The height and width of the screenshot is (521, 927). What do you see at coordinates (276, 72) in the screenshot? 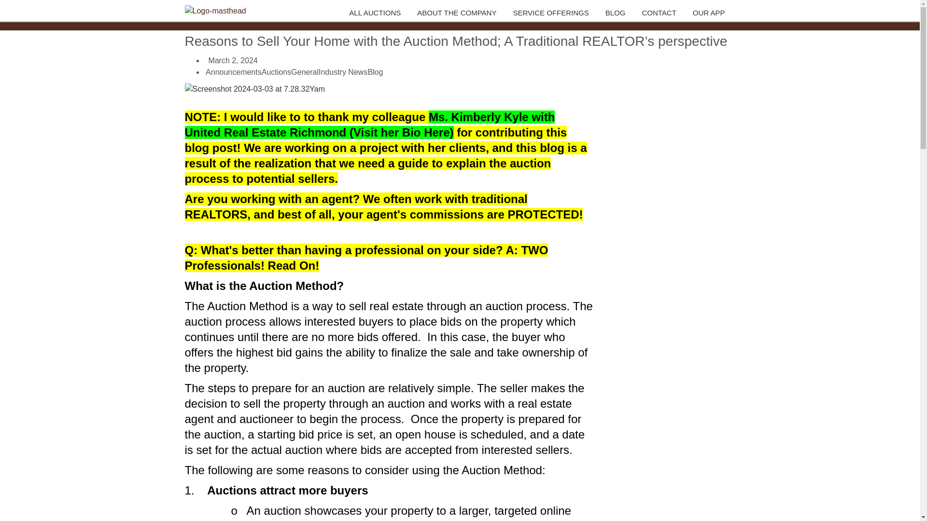
I see `Auctions` at bounding box center [276, 72].